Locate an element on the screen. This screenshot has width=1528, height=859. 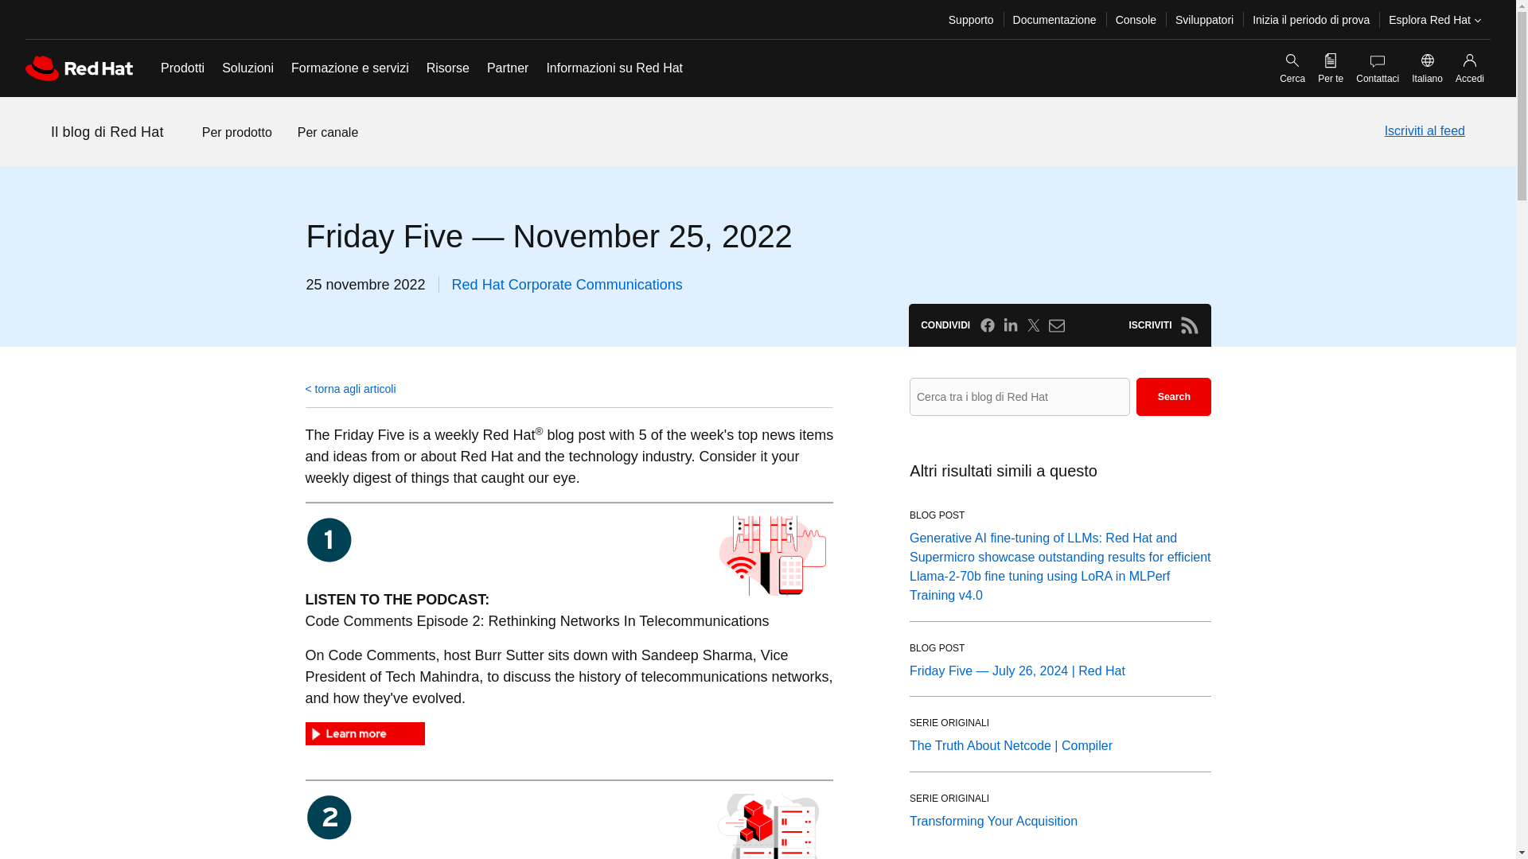
Console is located at coordinates (1136, 19).